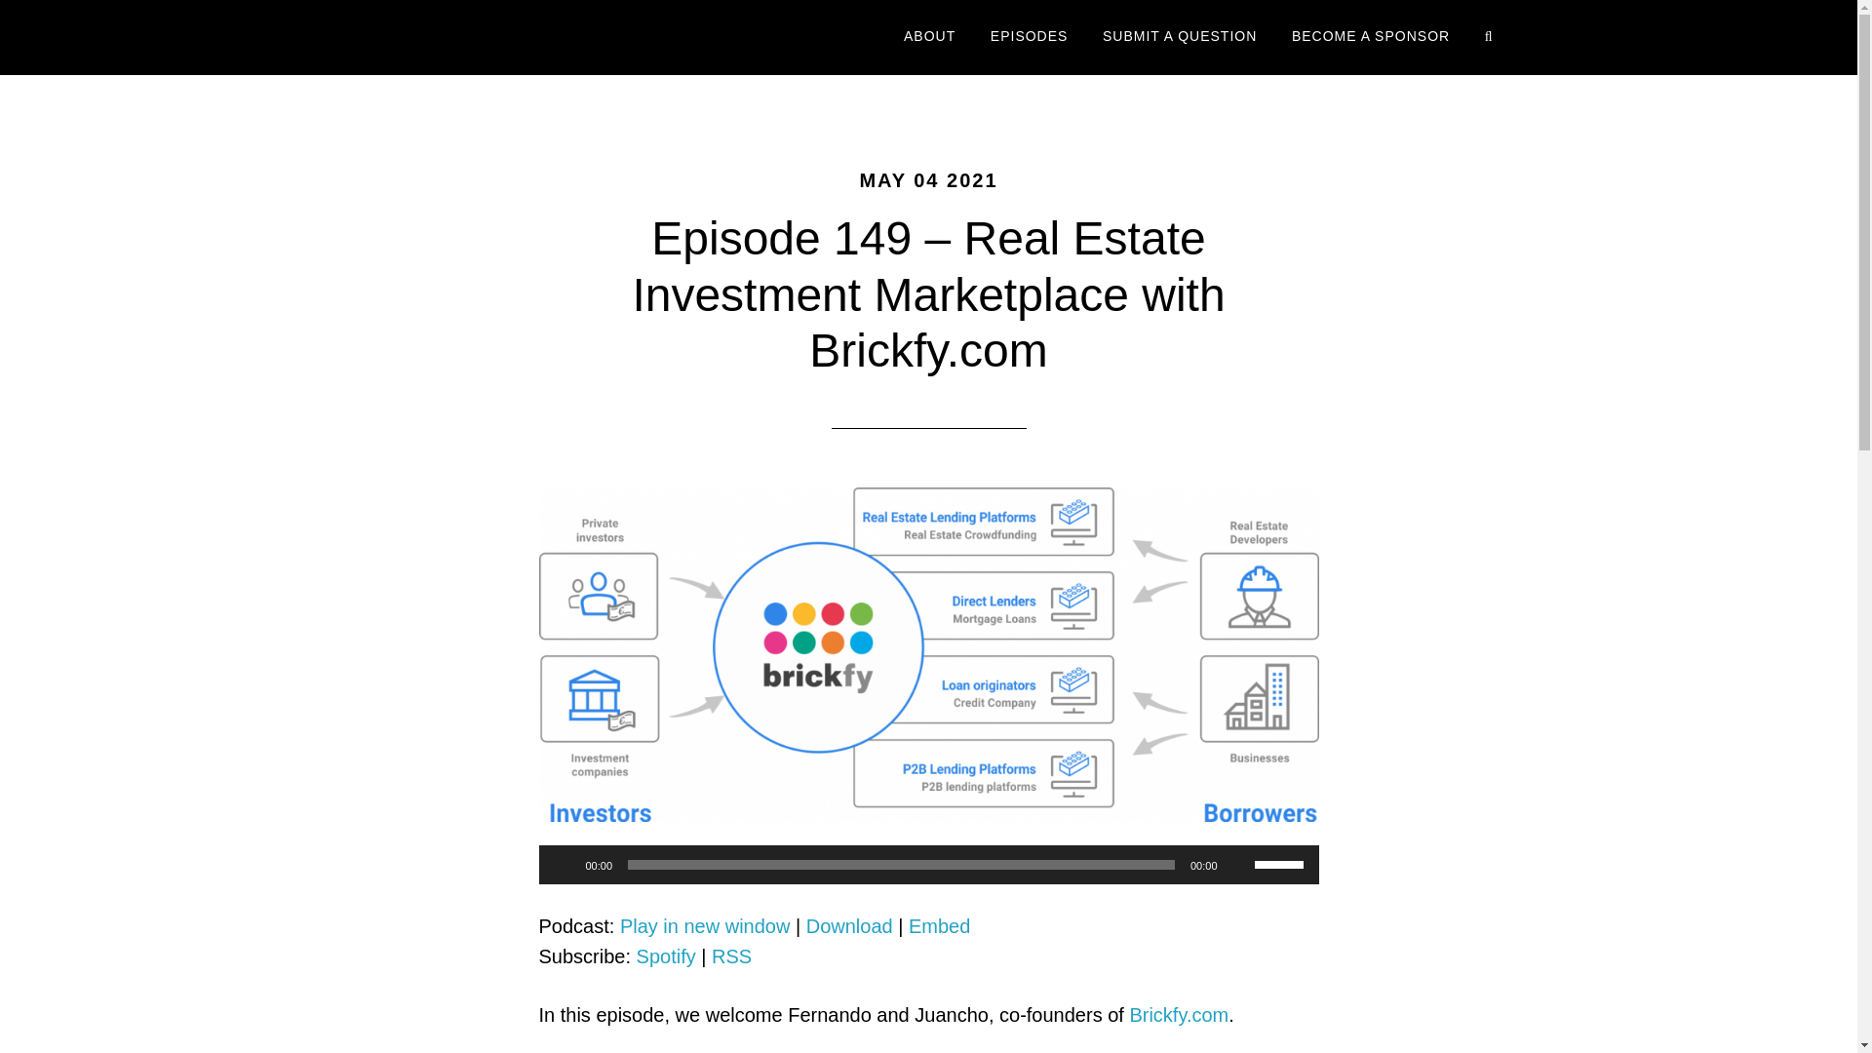 The height and width of the screenshot is (1053, 1872). I want to click on BECOME A SPONSOR, so click(1370, 37).